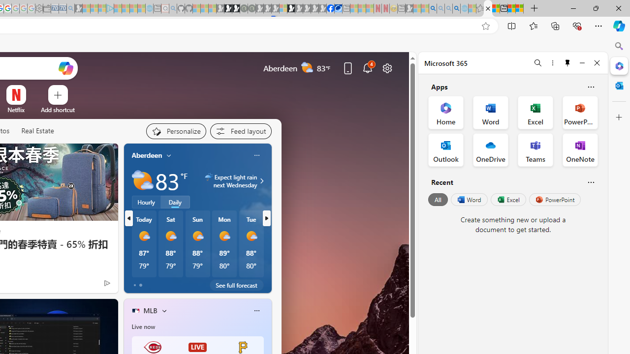  I want to click on Microsoft account | Privacy, so click(520, 9).